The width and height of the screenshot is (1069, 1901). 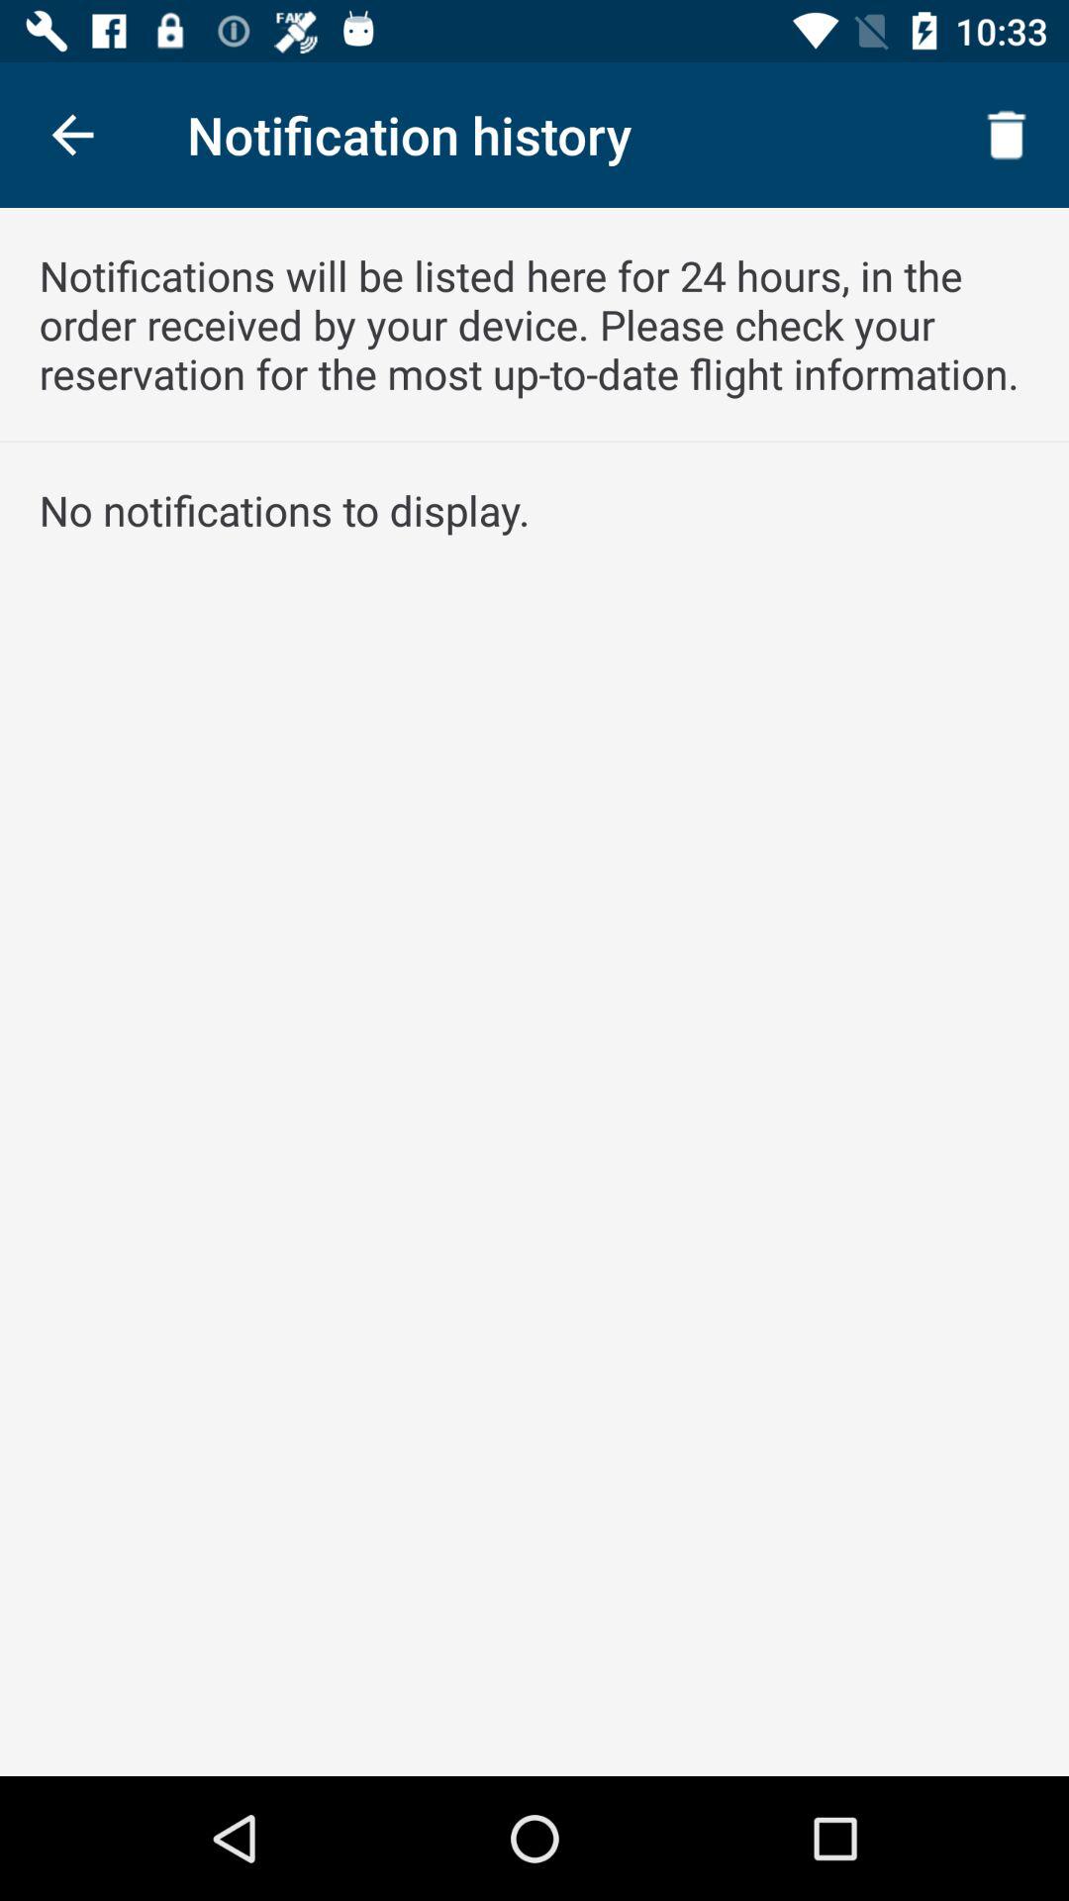 I want to click on tap item next to notification history item, so click(x=1006, y=135).